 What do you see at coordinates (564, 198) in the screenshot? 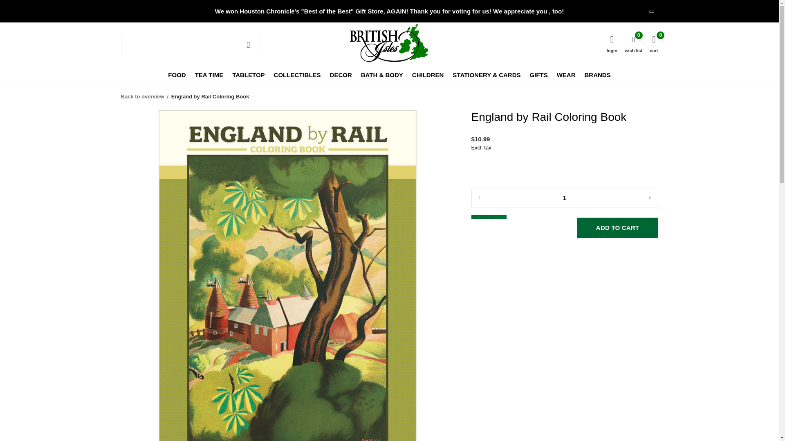
I see `1` at bounding box center [564, 198].